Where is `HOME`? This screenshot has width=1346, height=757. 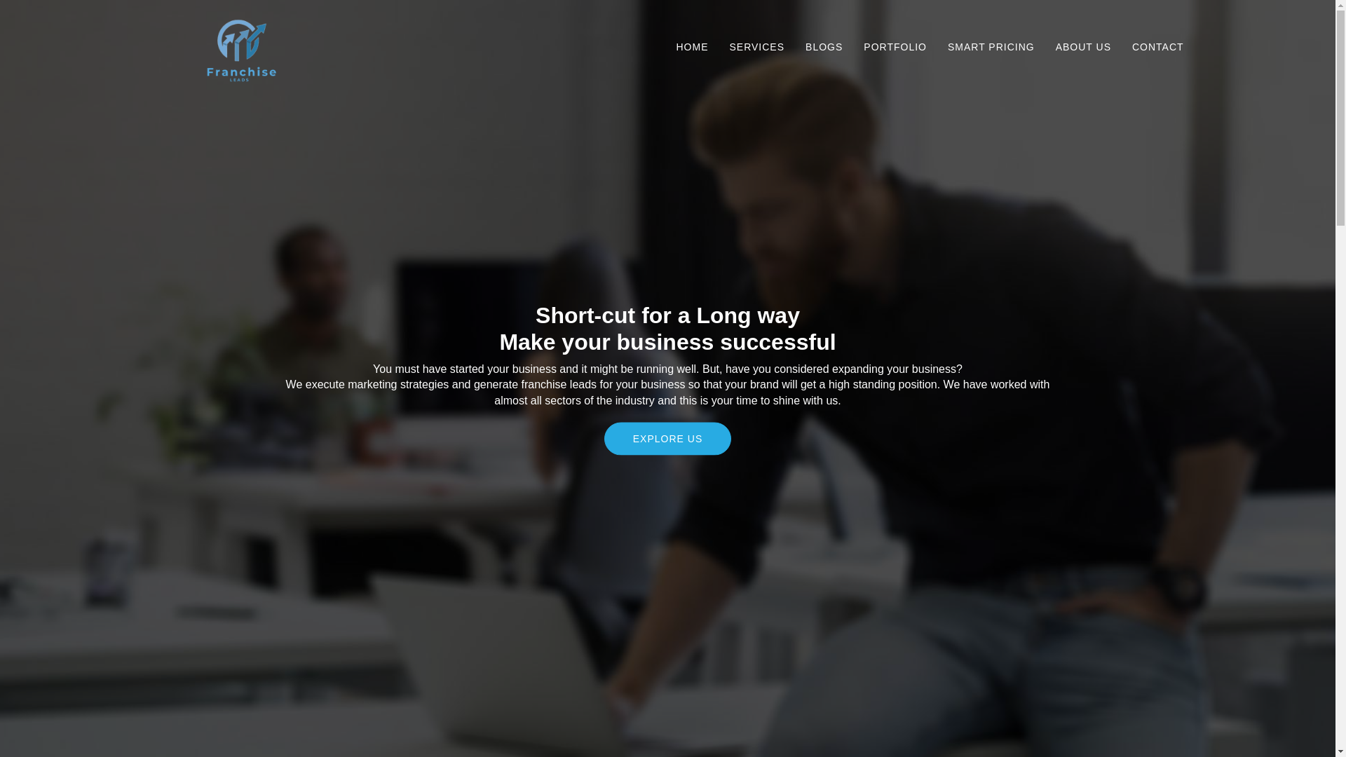 HOME is located at coordinates (693, 46).